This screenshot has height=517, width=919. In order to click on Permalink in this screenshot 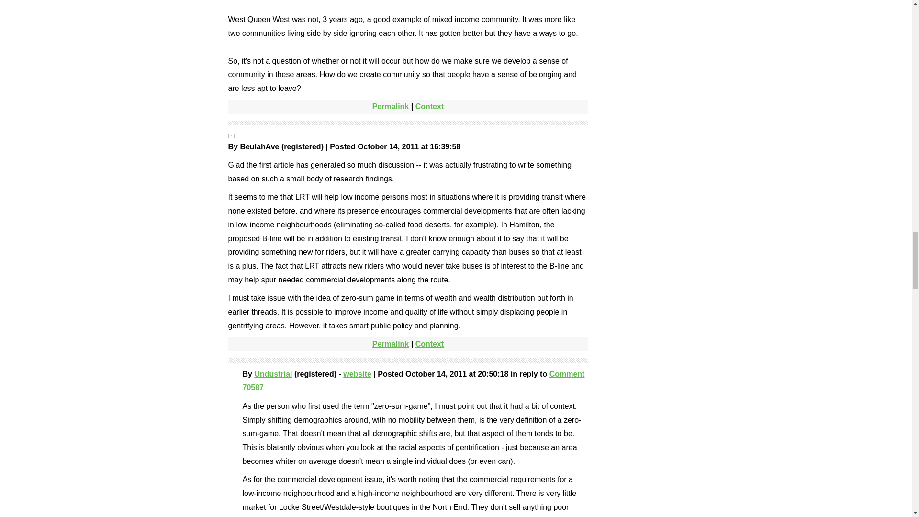, I will do `click(391, 344)`.